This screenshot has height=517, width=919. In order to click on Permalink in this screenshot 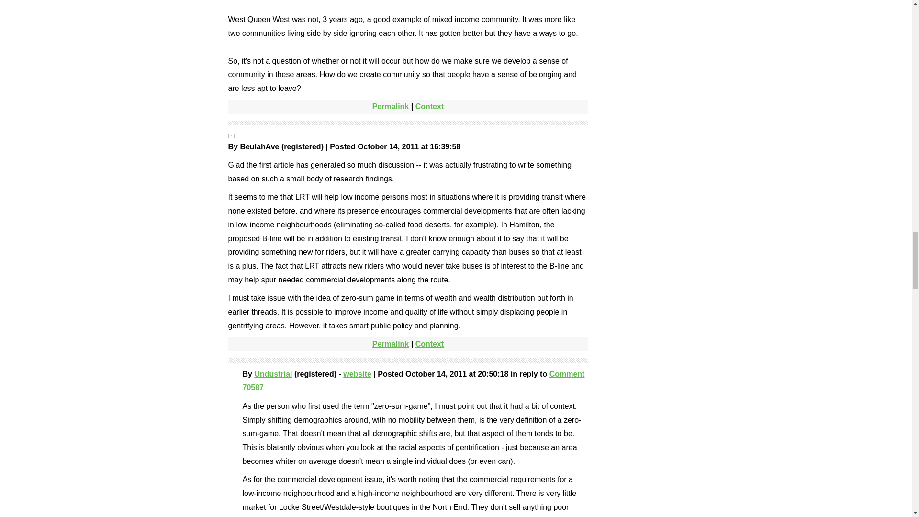, I will do `click(391, 344)`.